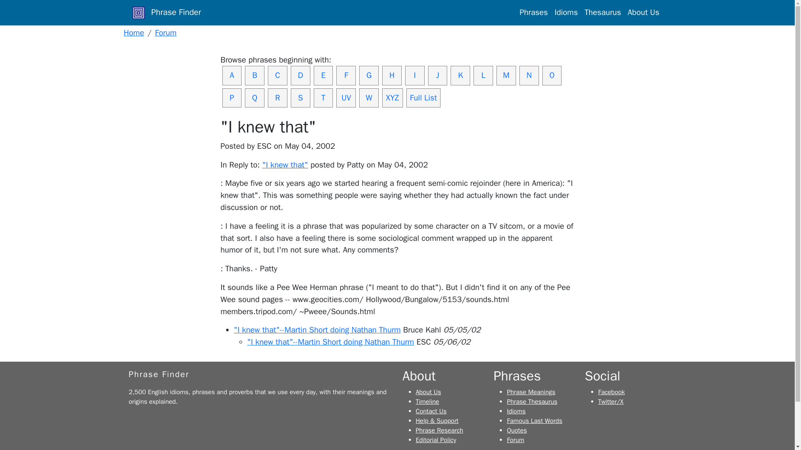  What do you see at coordinates (392, 98) in the screenshot?
I see `XYZ` at bounding box center [392, 98].